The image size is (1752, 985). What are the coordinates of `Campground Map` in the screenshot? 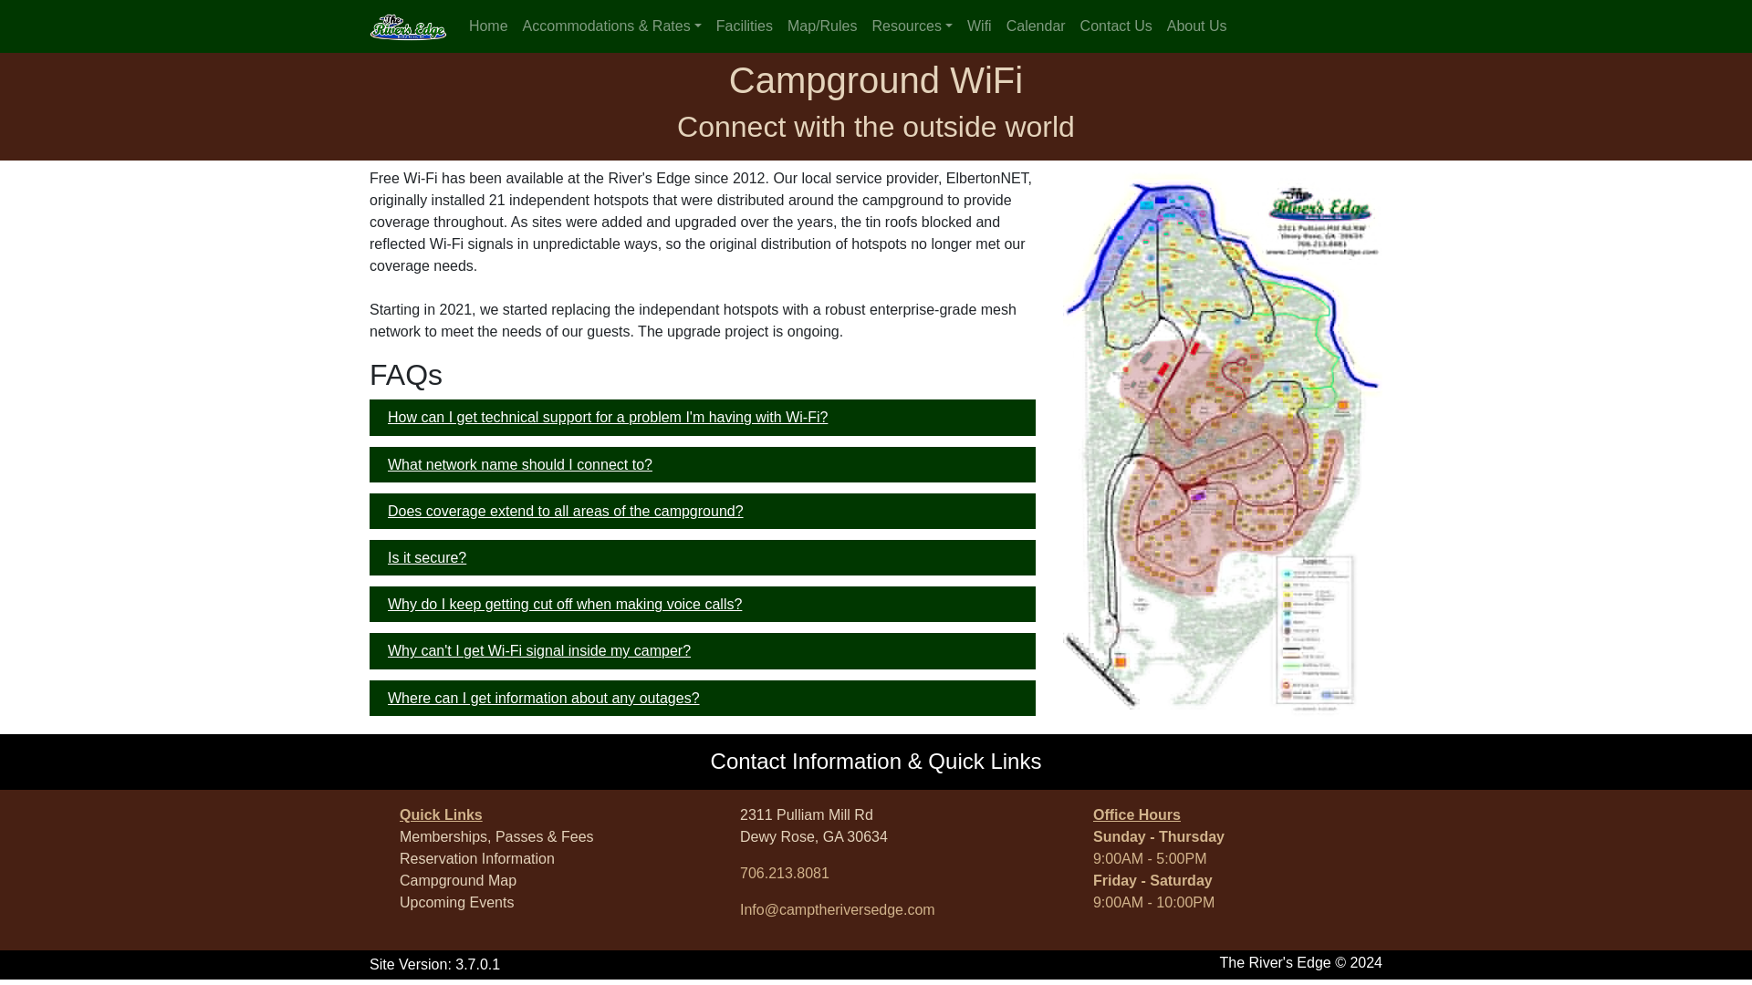 It's located at (912, 26).